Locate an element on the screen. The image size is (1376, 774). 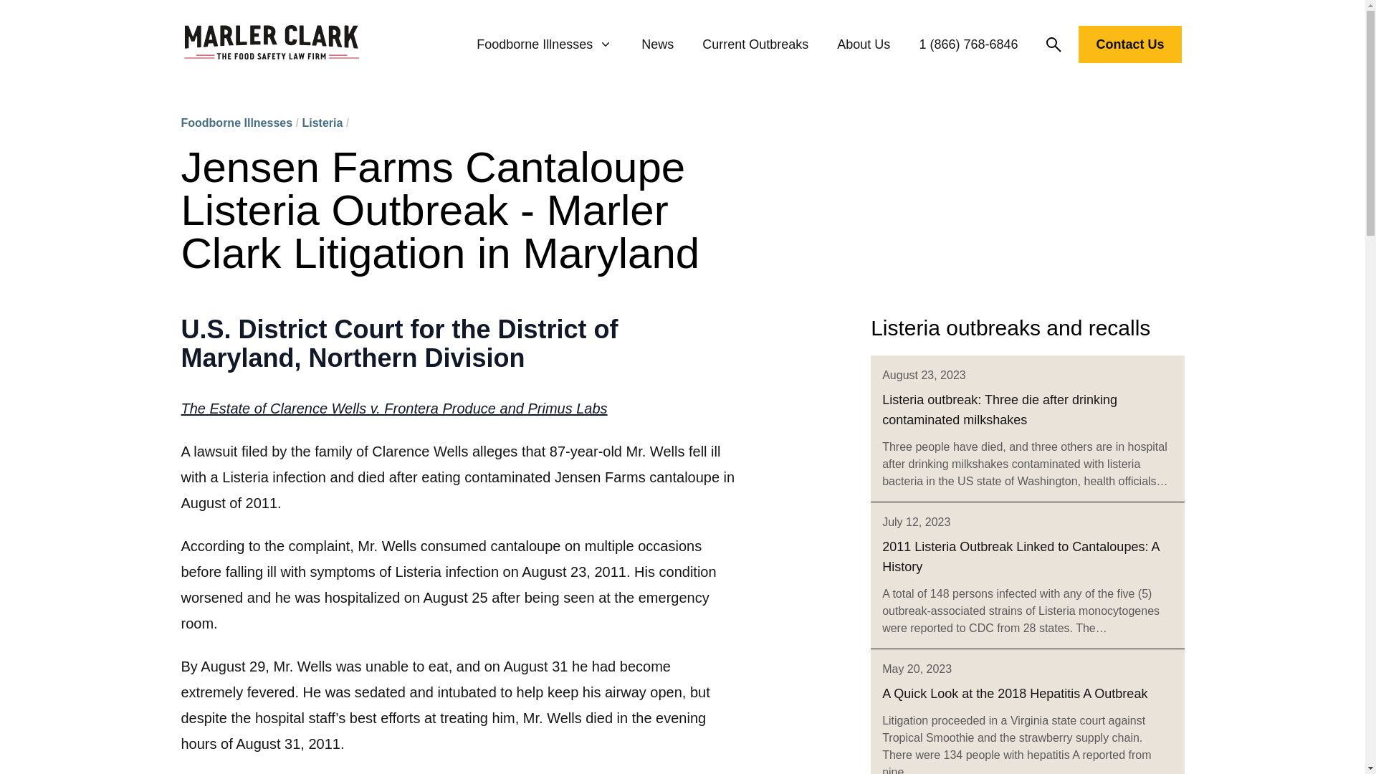
Foodborne Illnesses is located at coordinates (545, 44).